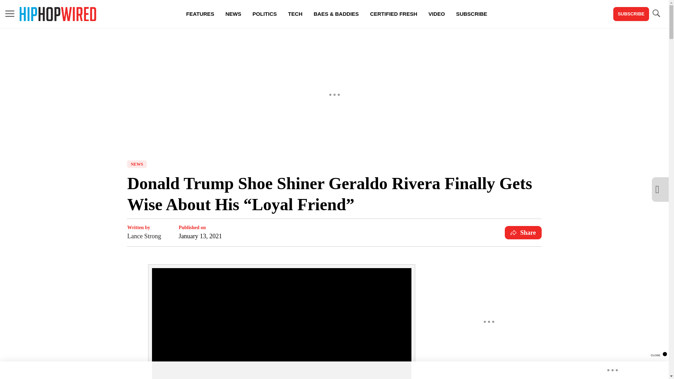 The width and height of the screenshot is (674, 379). What do you see at coordinates (200, 14) in the screenshot?
I see `FEATURES` at bounding box center [200, 14].